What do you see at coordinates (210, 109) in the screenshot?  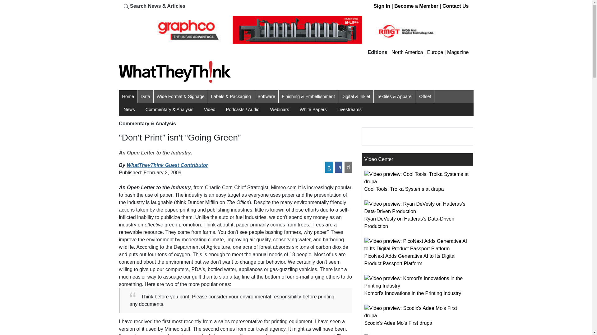 I see `Video` at bounding box center [210, 109].